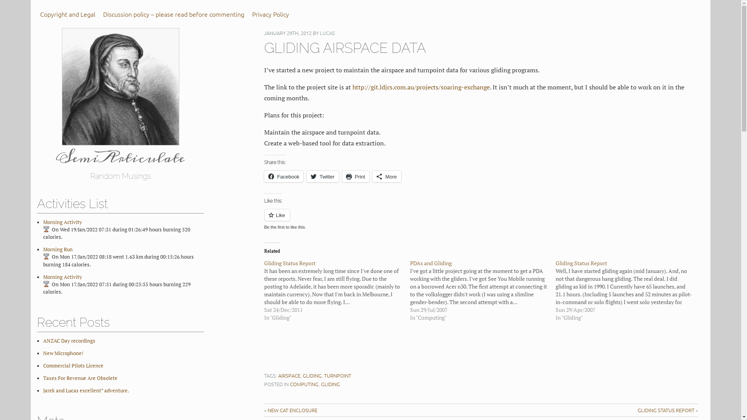  Describe the element at coordinates (69, 341) in the screenshot. I see `ANZAC Day recordings` at that location.